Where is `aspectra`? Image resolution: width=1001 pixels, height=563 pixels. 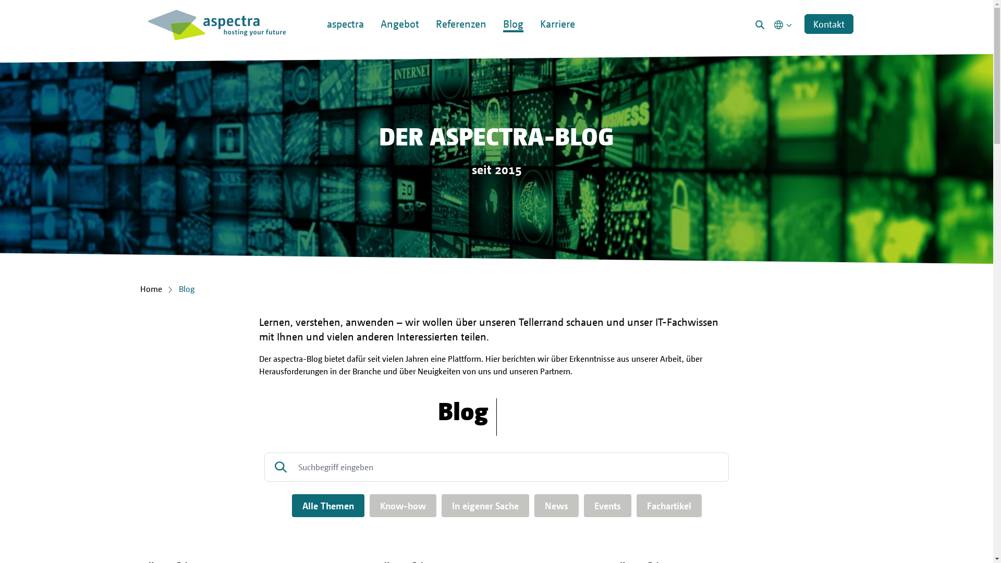
aspectra is located at coordinates (345, 45).